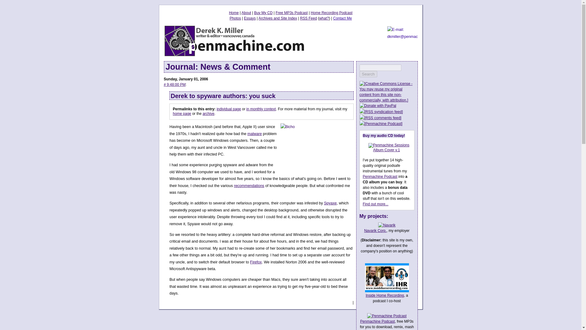 This screenshot has width=586, height=330. Describe the element at coordinates (278, 18) in the screenshot. I see `Archives and Site Index` at that location.